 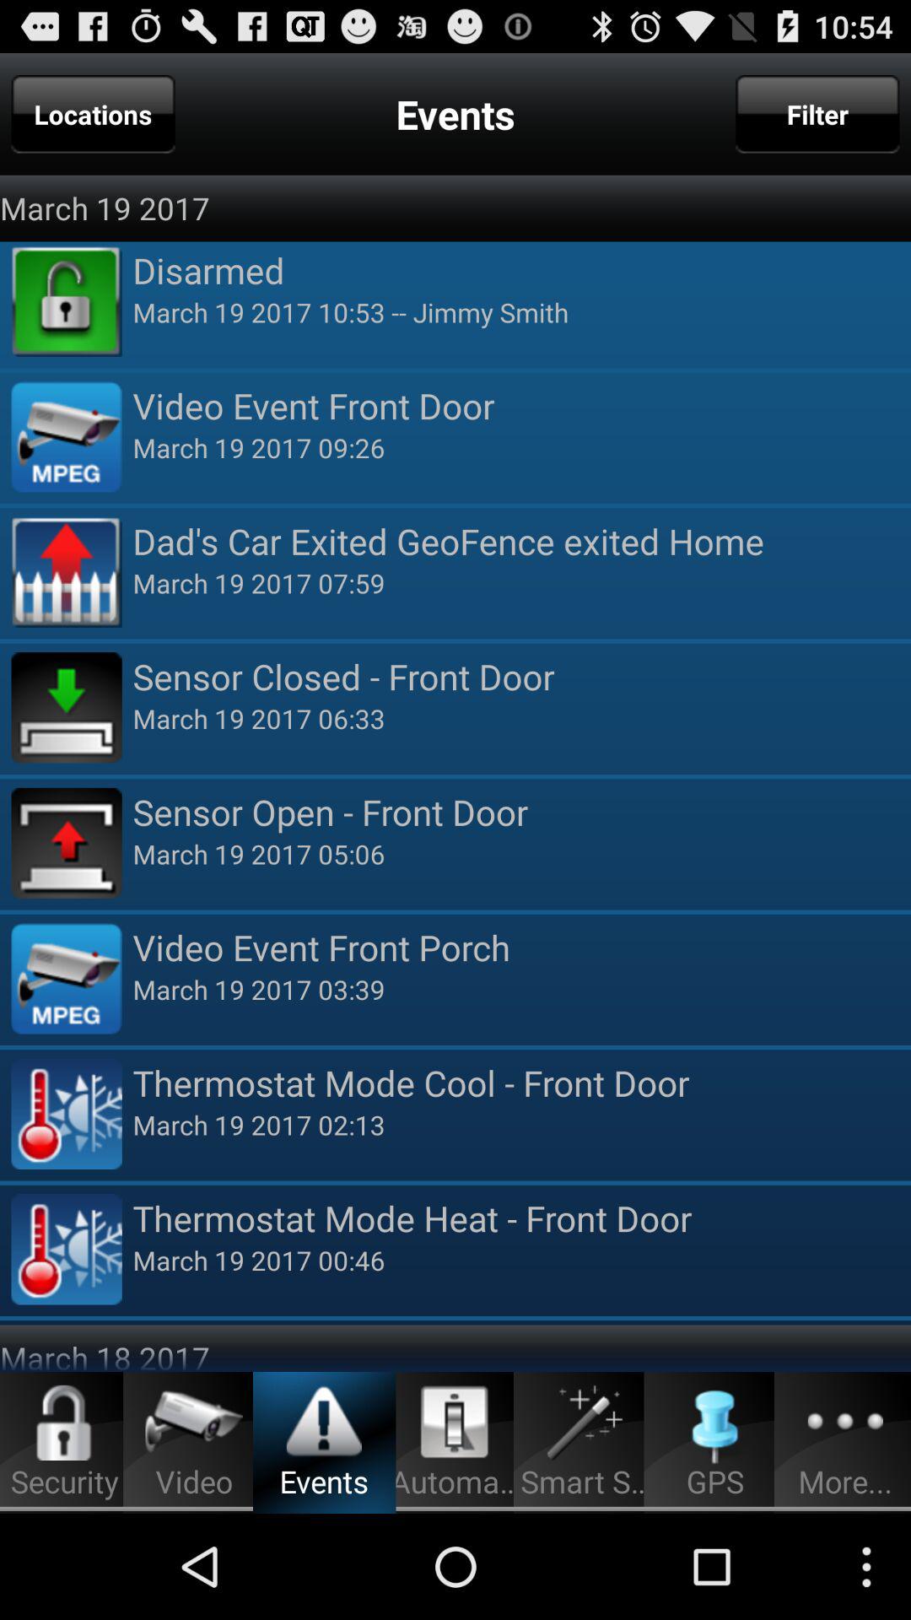 What do you see at coordinates (93, 114) in the screenshot?
I see `open the item next to the events item` at bounding box center [93, 114].